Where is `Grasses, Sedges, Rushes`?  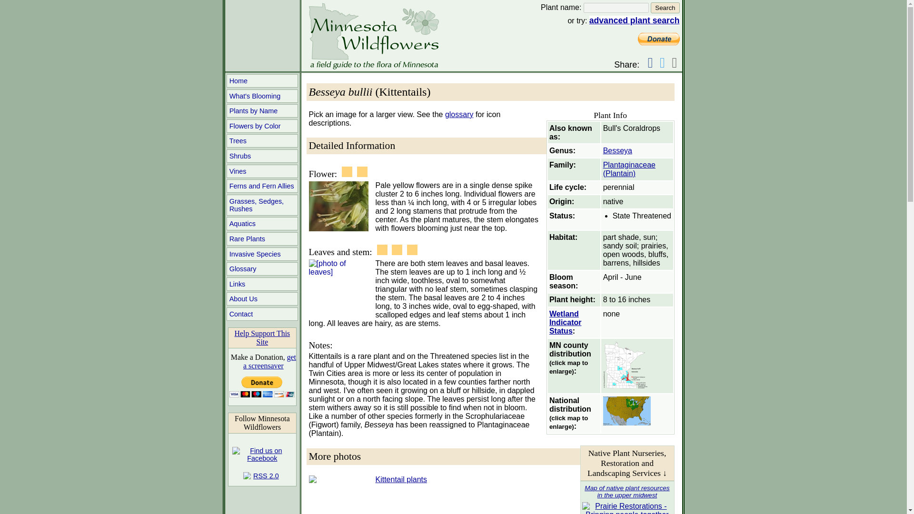 Grasses, Sedges, Rushes is located at coordinates (262, 205).